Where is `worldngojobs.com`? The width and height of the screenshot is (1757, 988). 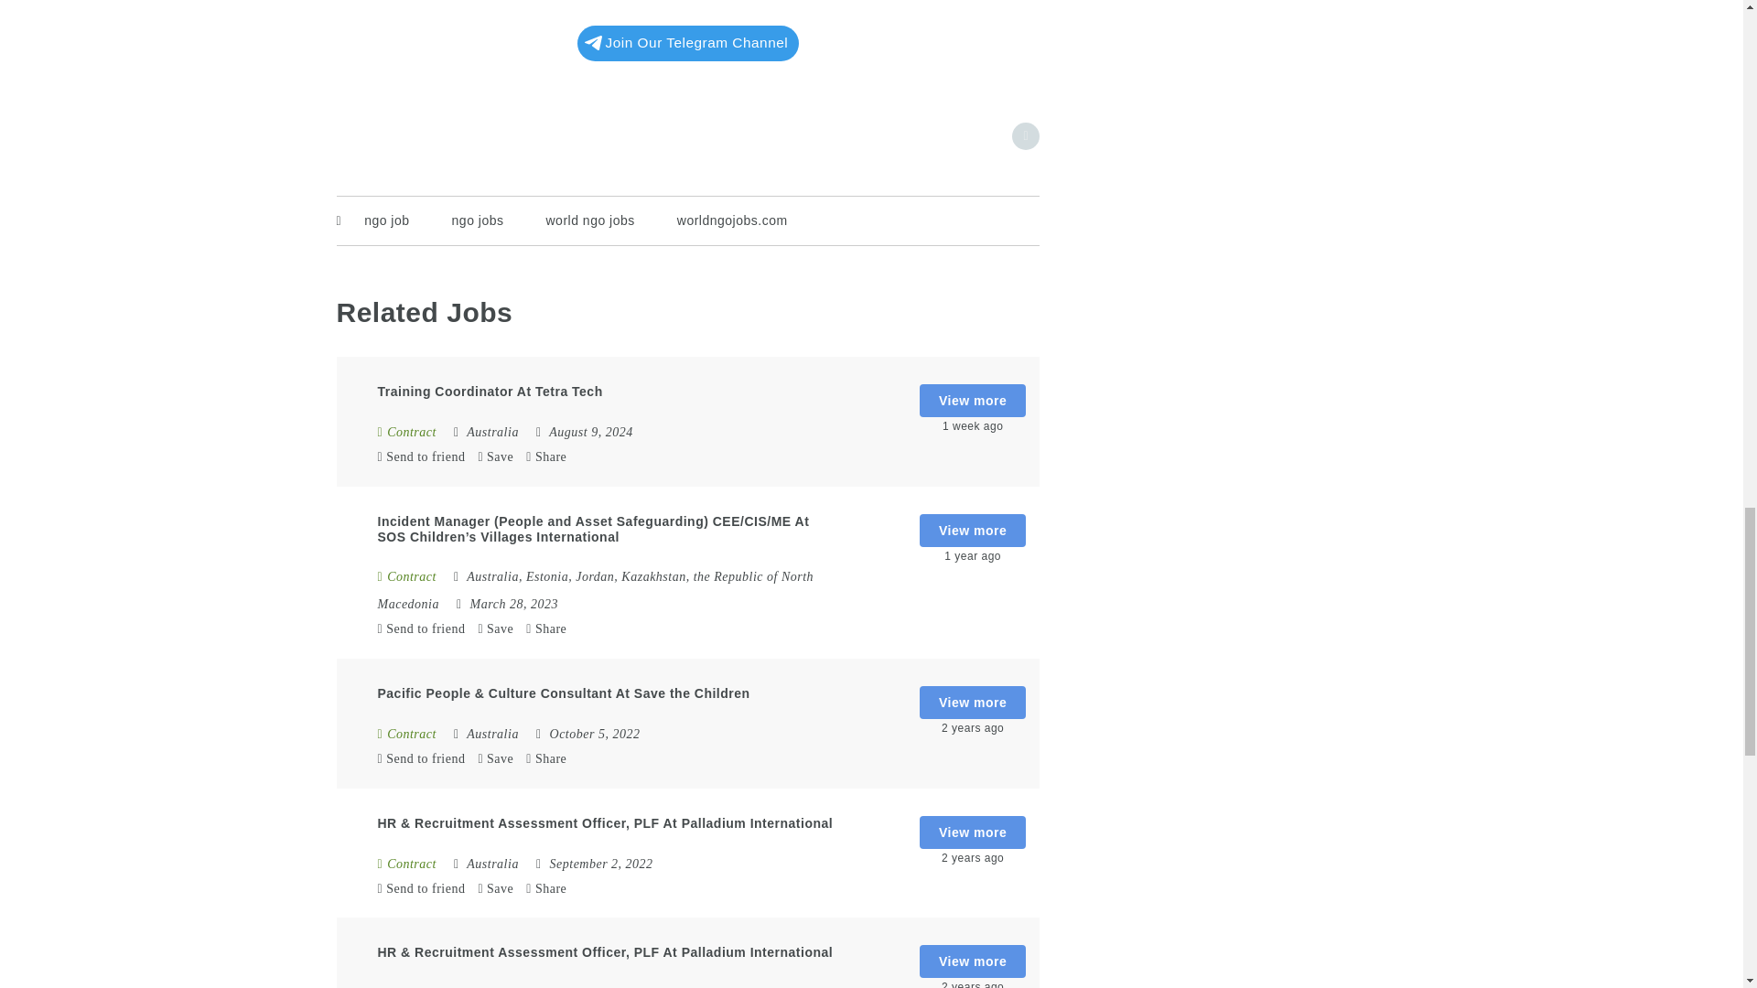
worldngojobs.com is located at coordinates (732, 220).